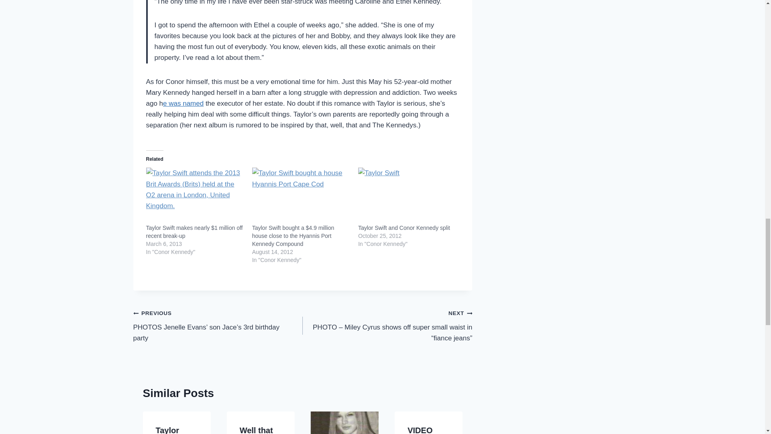 This screenshot has width=771, height=434. Describe the element at coordinates (404, 227) in the screenshot. I see `Taylor Swift and Conor Kennedy split` at that location.